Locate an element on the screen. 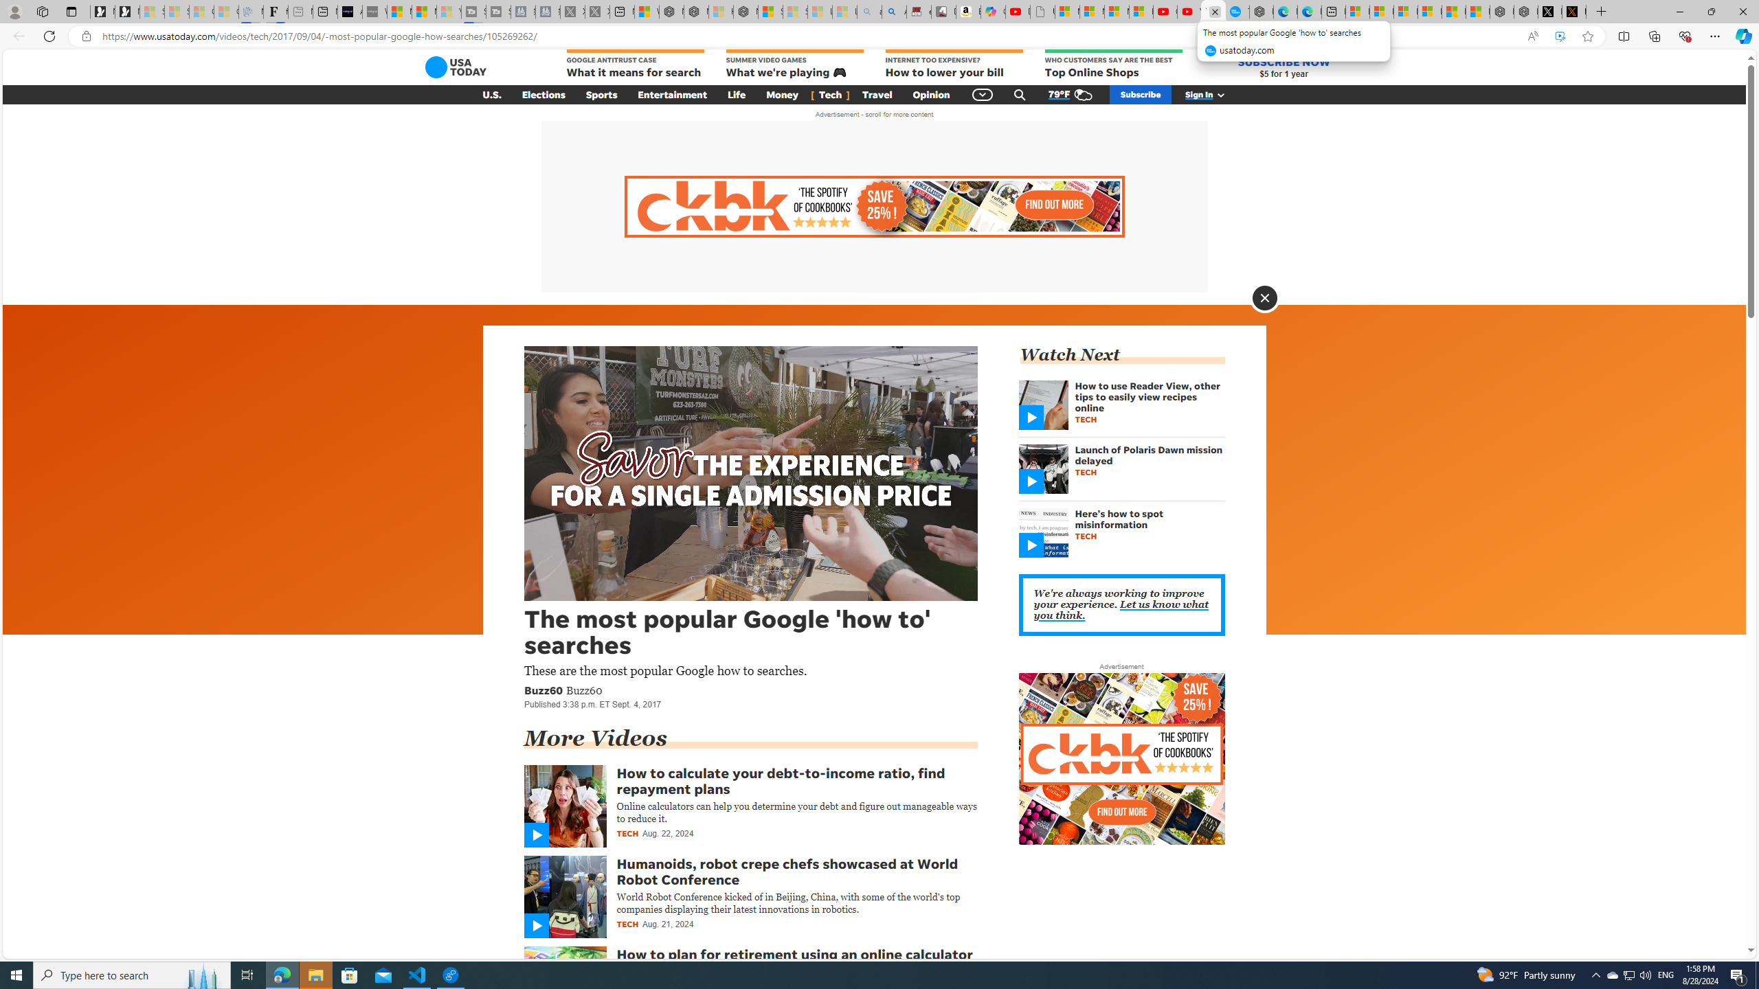 The width and height of the screenshot is (1759, 989). USA TODAY is located at coordinates (455, 67).